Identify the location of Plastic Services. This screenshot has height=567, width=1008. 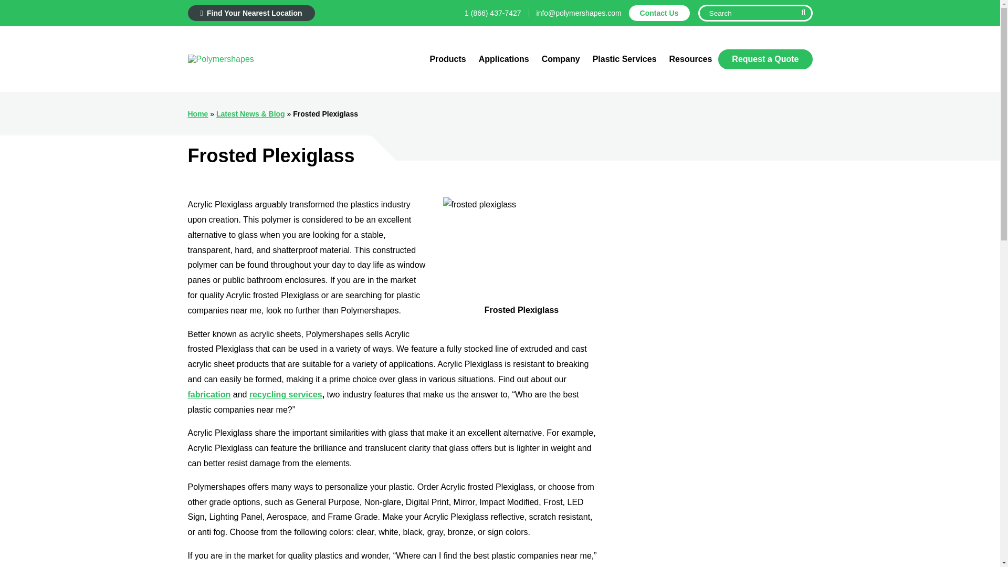
(625, 59).